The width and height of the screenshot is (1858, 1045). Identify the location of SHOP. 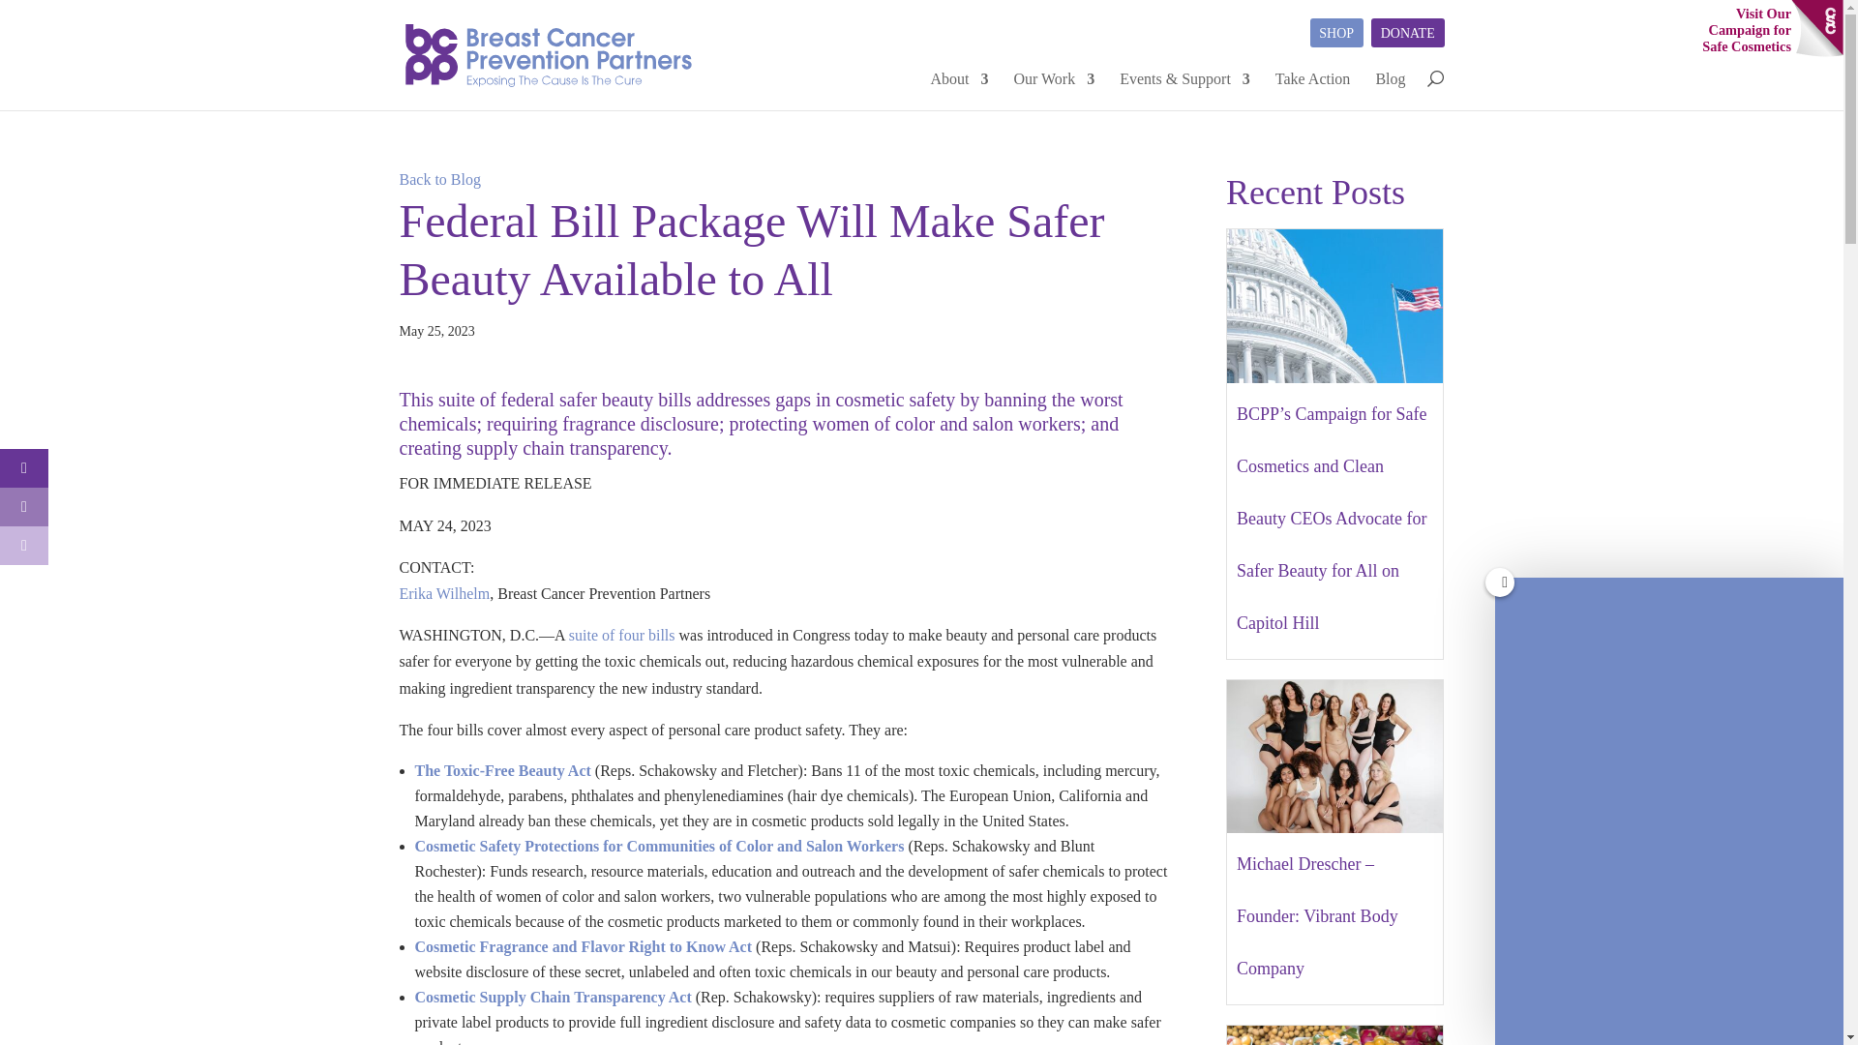
(959, 79).